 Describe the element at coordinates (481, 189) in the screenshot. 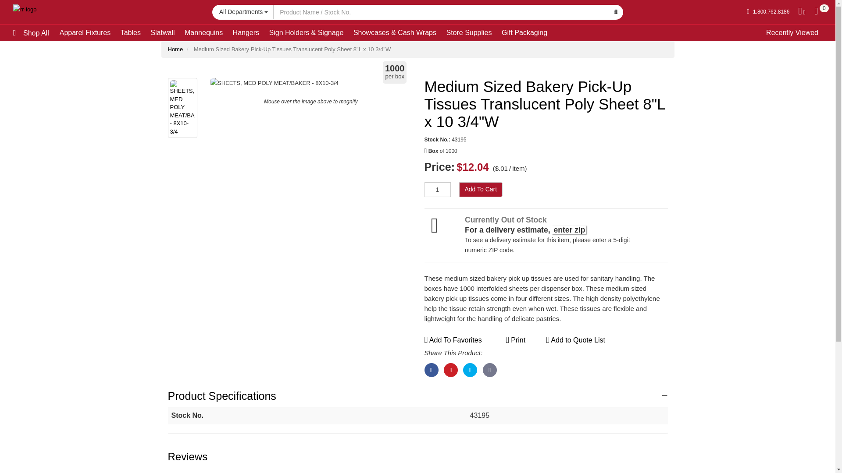

I see `Add To Cart` at that location.